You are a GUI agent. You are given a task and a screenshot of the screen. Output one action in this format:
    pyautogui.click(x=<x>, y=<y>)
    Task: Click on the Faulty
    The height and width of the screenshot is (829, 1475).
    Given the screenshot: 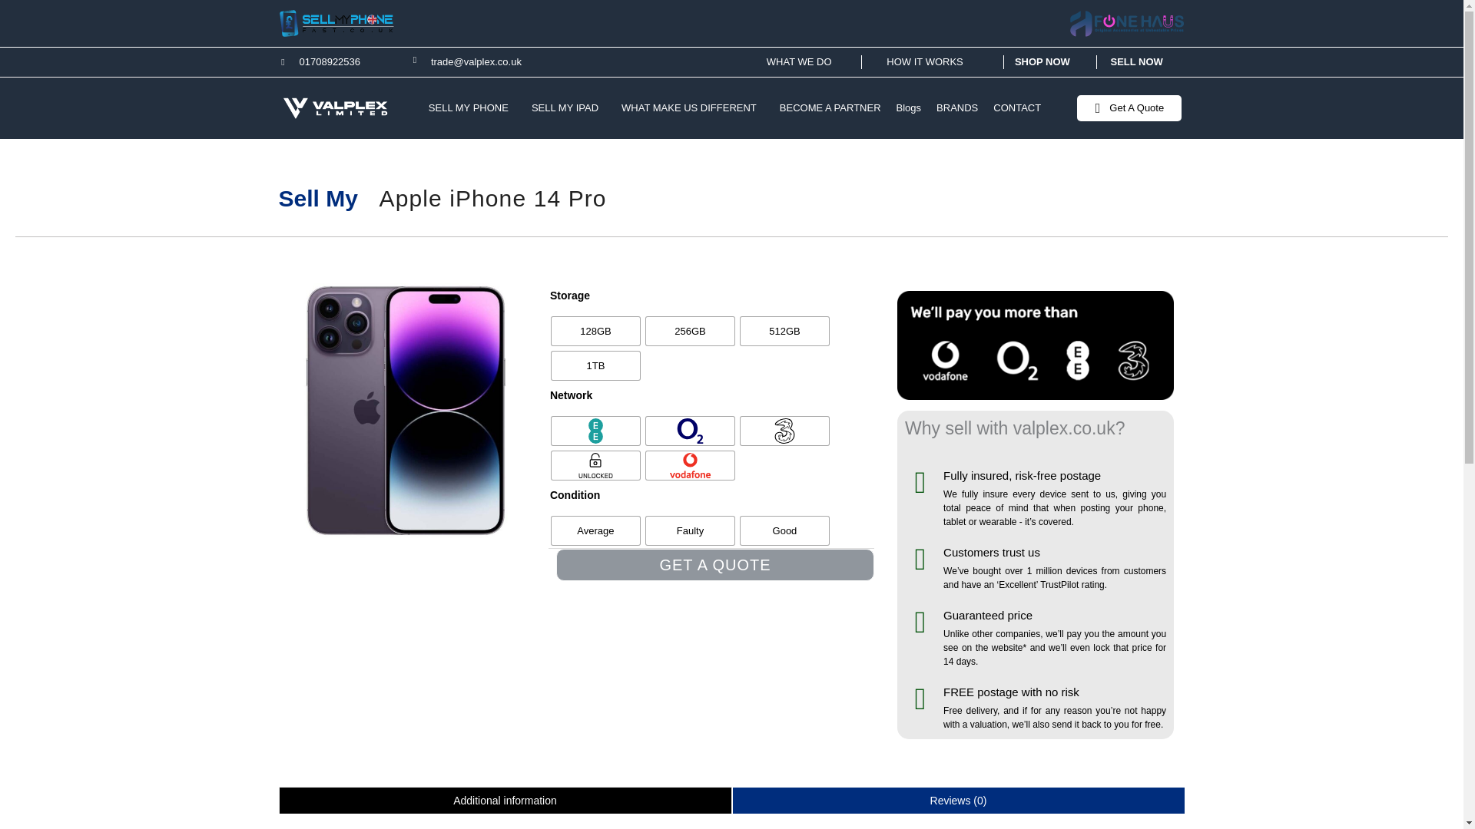 What is the action you would take?
    pyautogui.click(x=690, y=530)
    